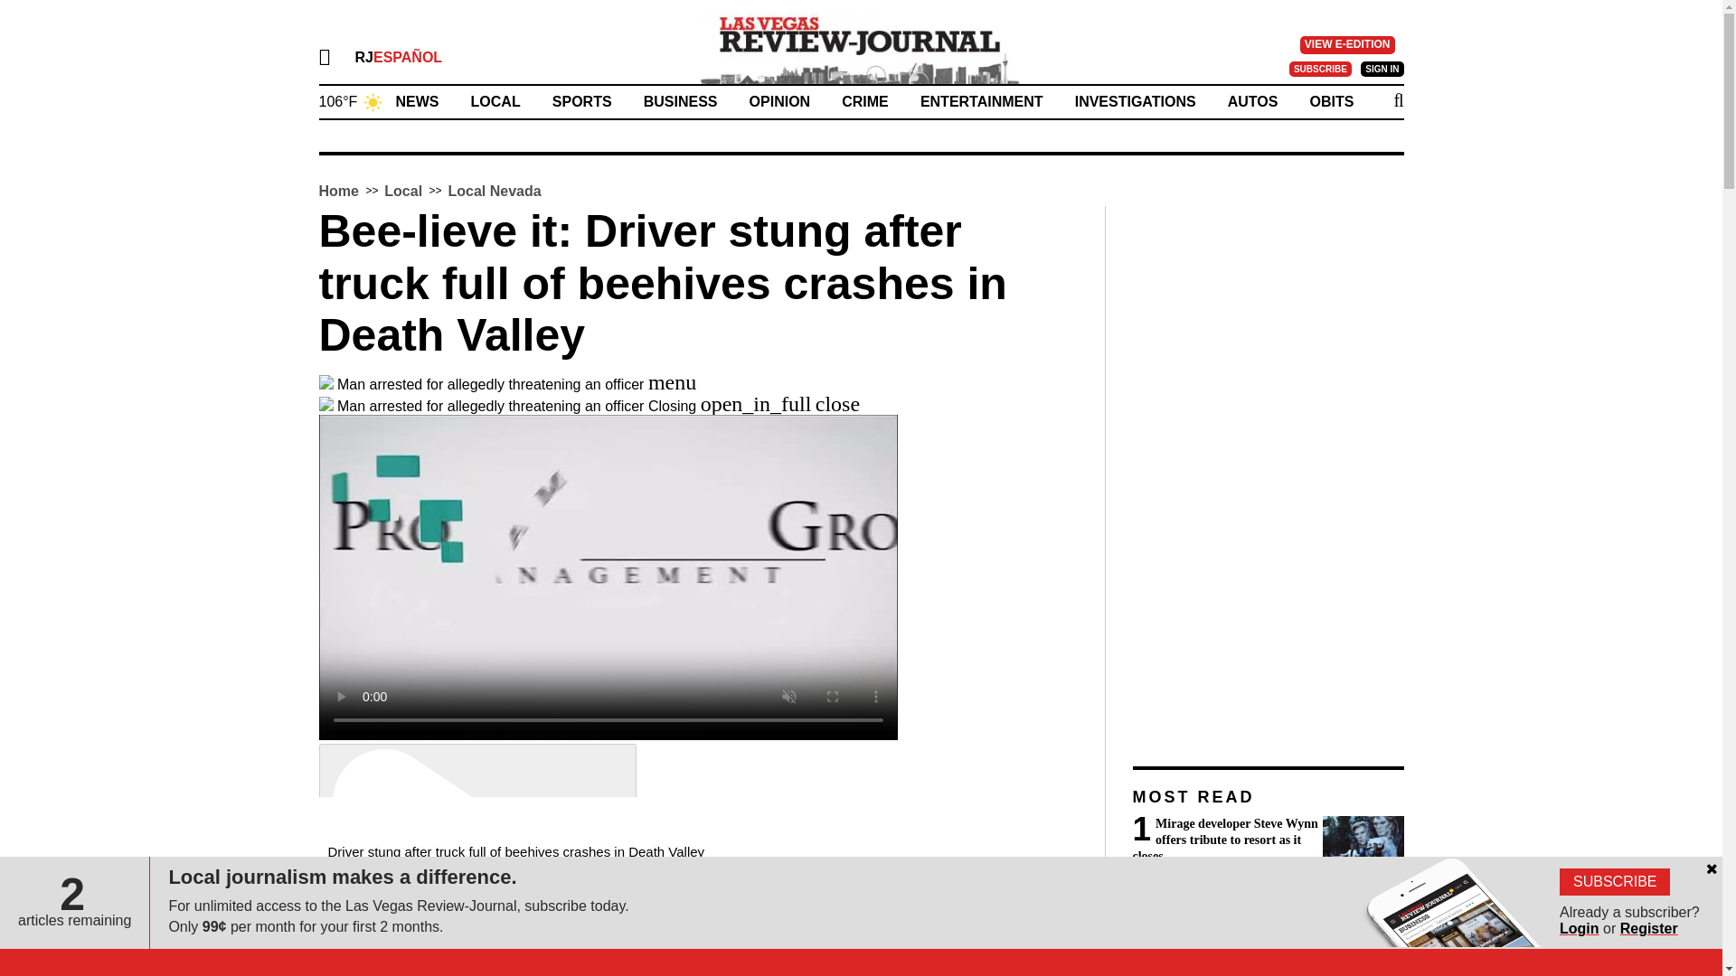  What do you see at coordinates (1252, 101) in the screenshot?
I see `AUTOS` at bounding box center [1252, 101].